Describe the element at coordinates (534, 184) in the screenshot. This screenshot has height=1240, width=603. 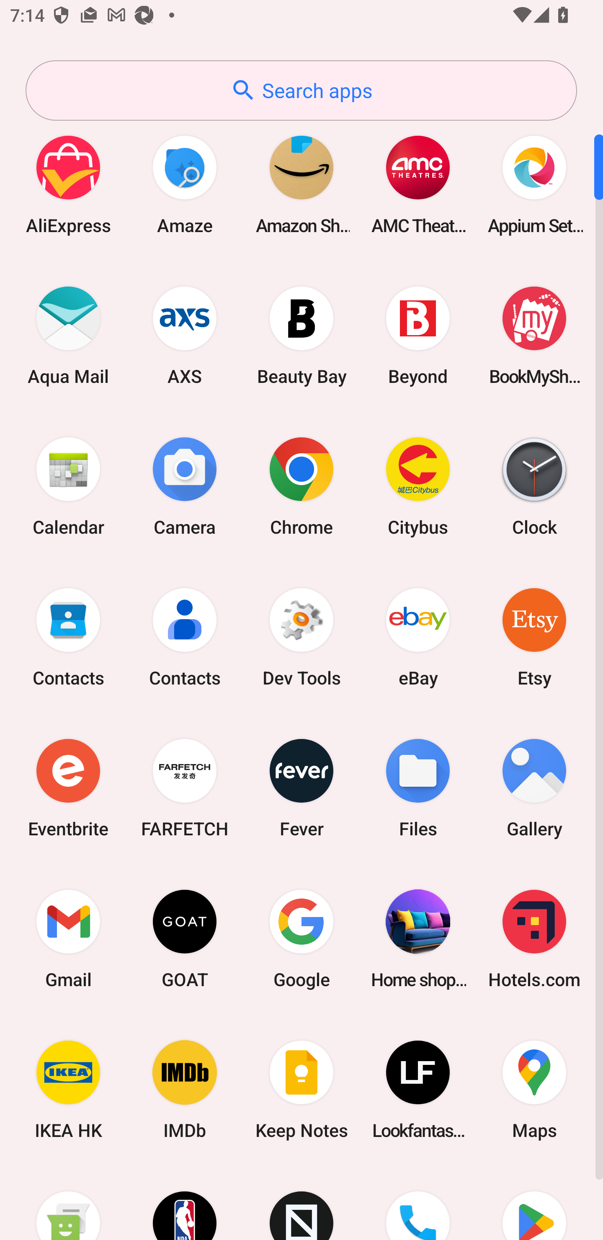
I see `Appium Settings` at that location.